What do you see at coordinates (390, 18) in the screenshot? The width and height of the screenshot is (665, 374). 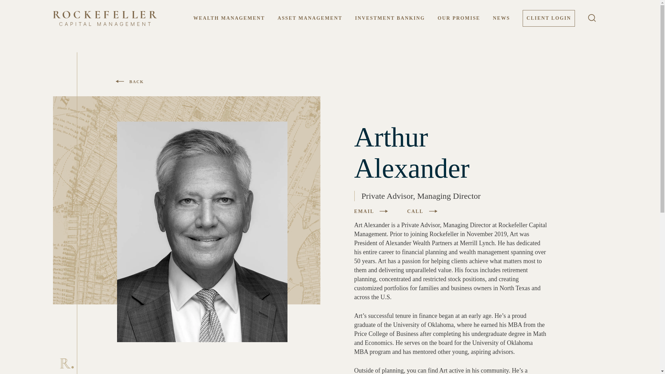 I see `INVESTMENT BANKING` at bounding box center [390, 18].